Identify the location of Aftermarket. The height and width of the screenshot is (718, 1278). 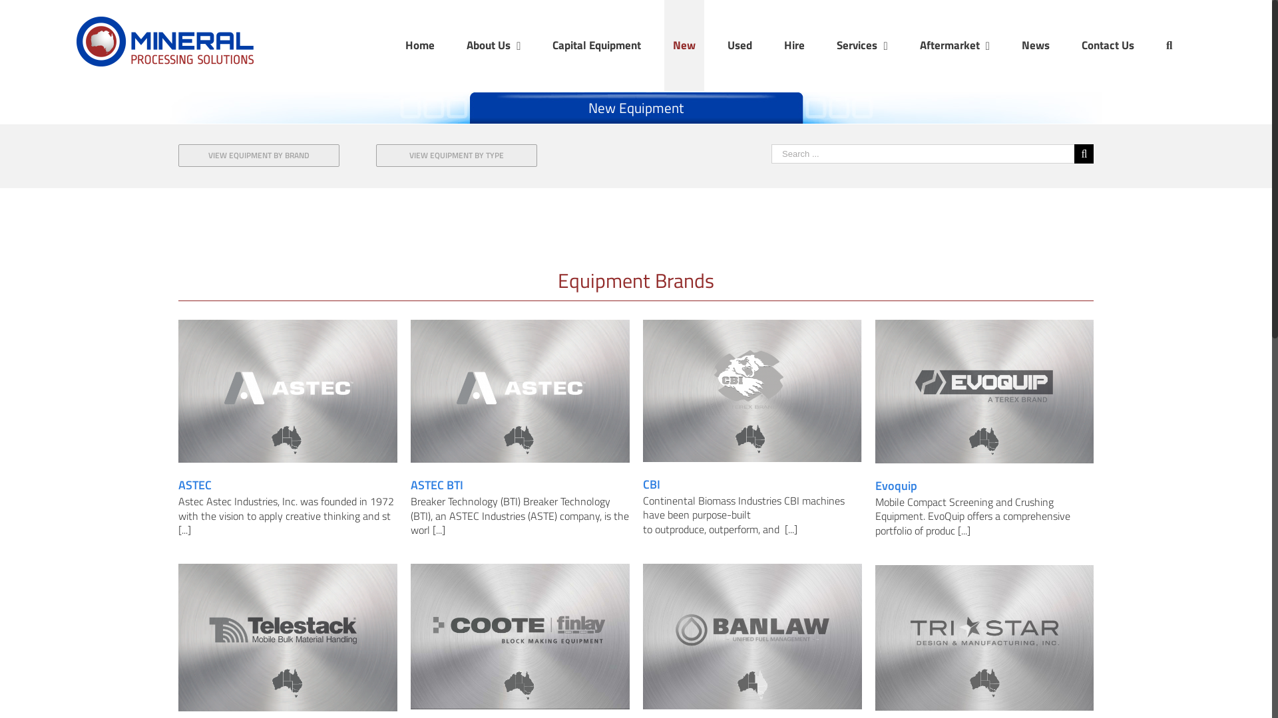
(955, 45).